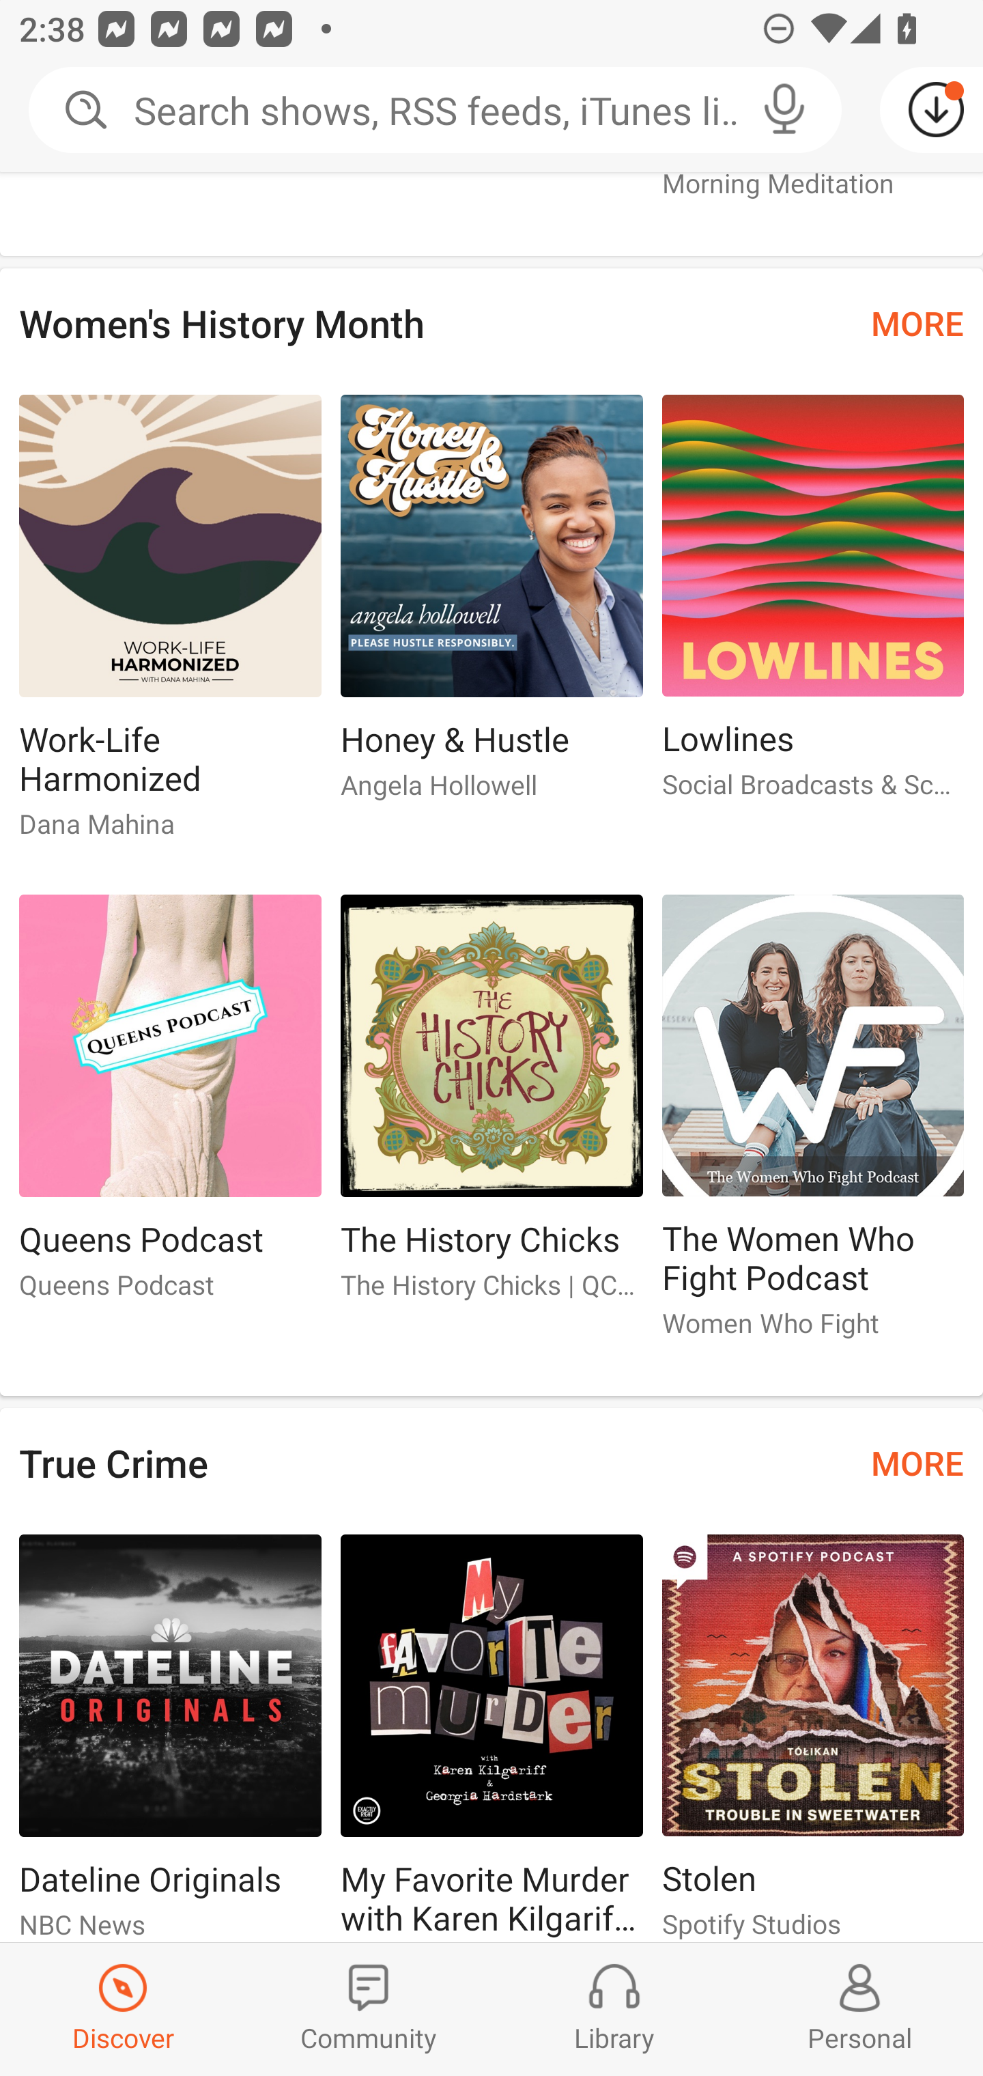  I want to click on Library, so click(614, 2009).